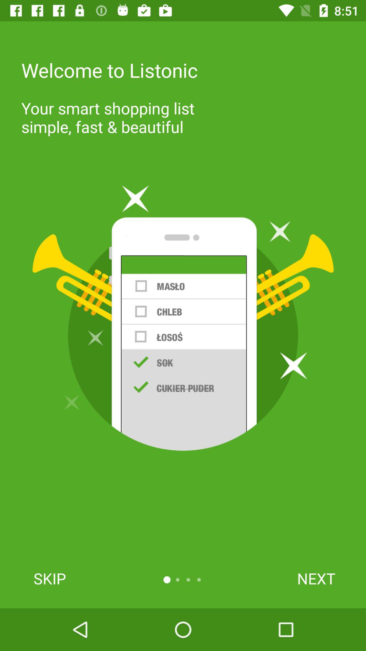 Image resolution: width=366 pixels, height=651 pixels. I want to click on click the item above skip item, so click(183, 318).